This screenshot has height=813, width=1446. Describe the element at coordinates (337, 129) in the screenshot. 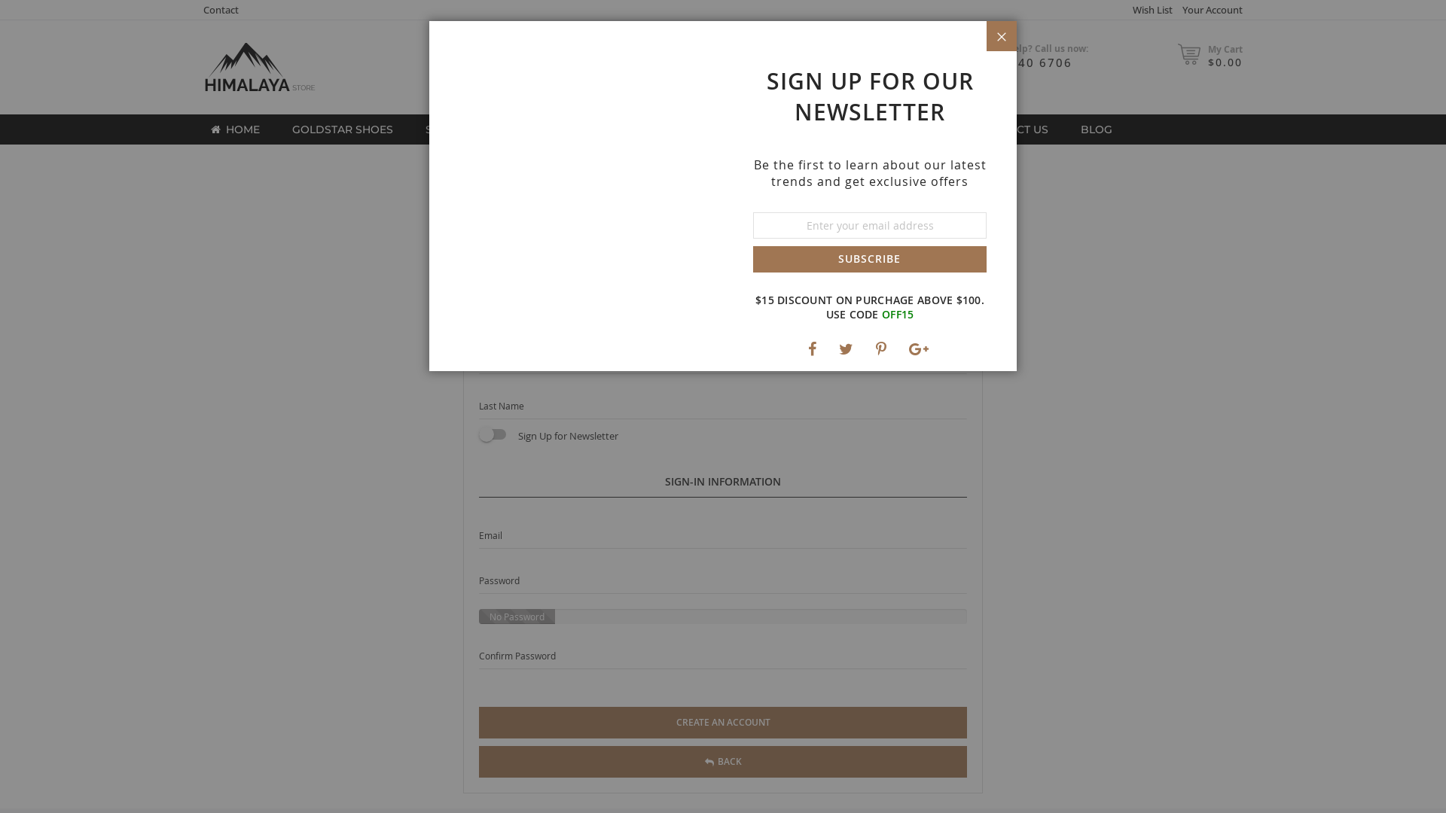

I see `GOLDSTAR SHOES` at that location.